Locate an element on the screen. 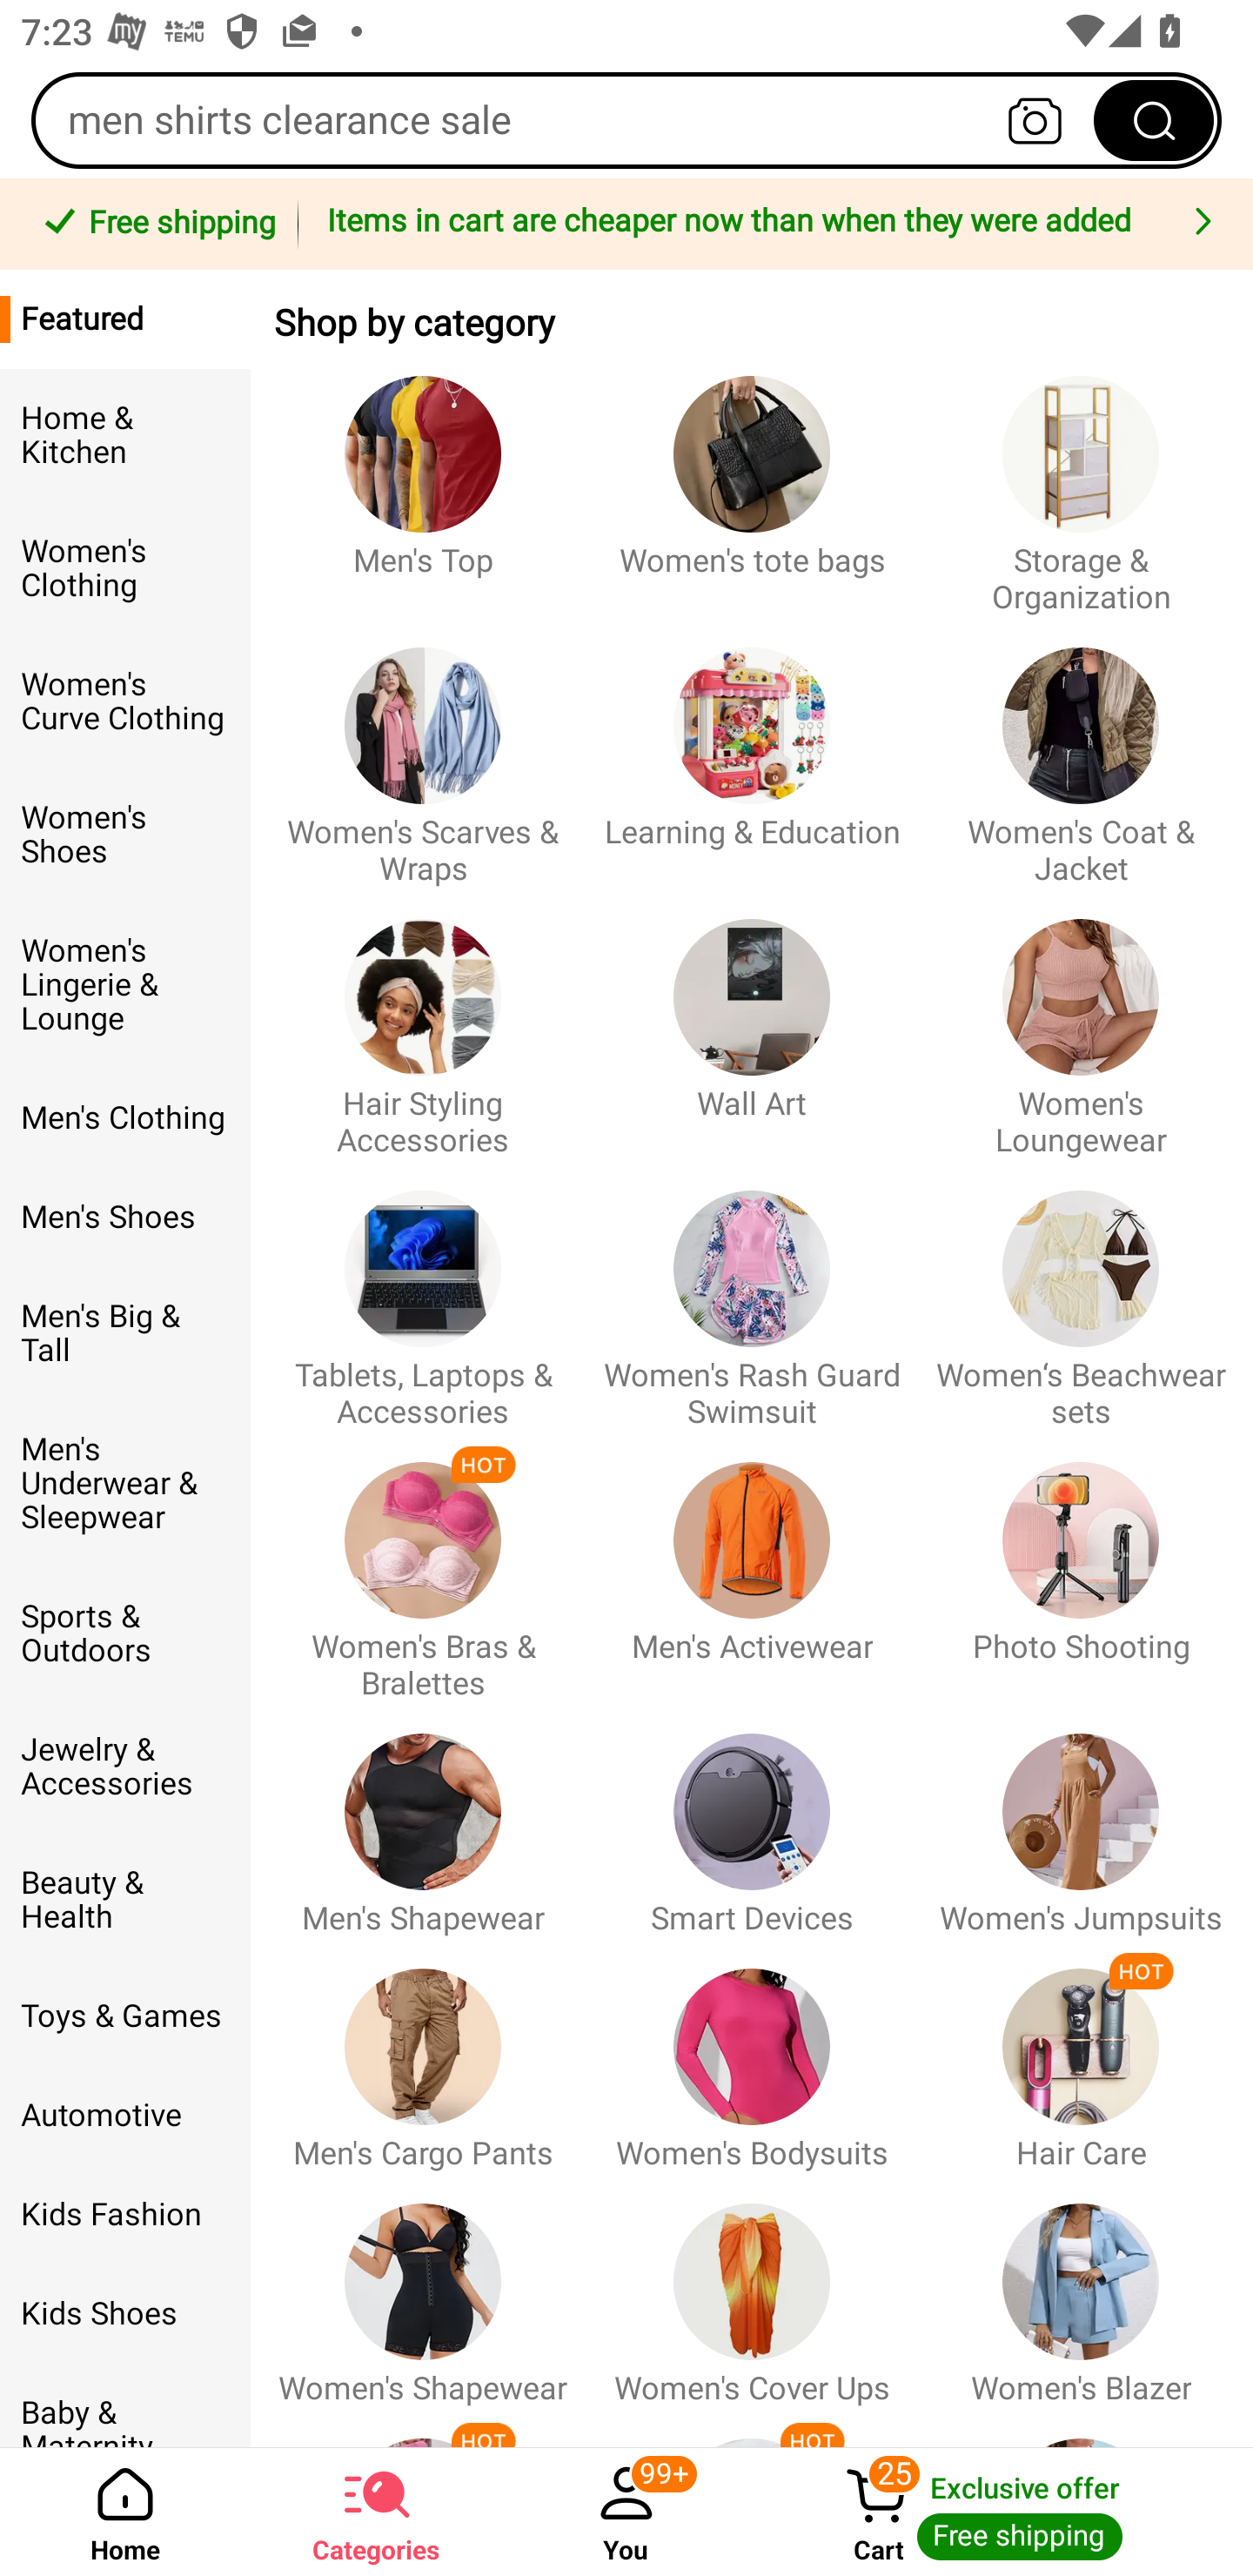 The height and width of the screenshot is (2576, 1253). Smart Devices is located at coordinates (752, 1819).